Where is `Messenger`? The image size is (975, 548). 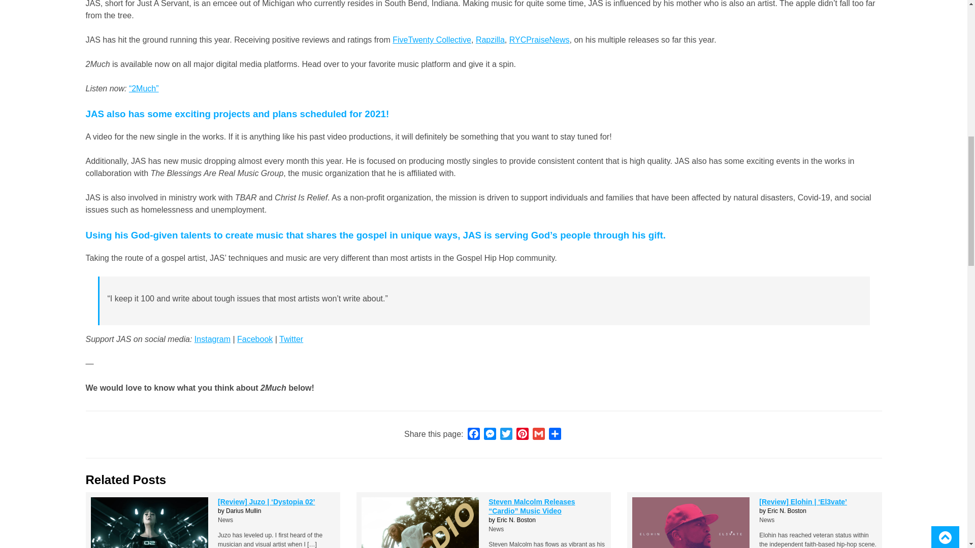 Messenger is located at coordinates (490, 434).